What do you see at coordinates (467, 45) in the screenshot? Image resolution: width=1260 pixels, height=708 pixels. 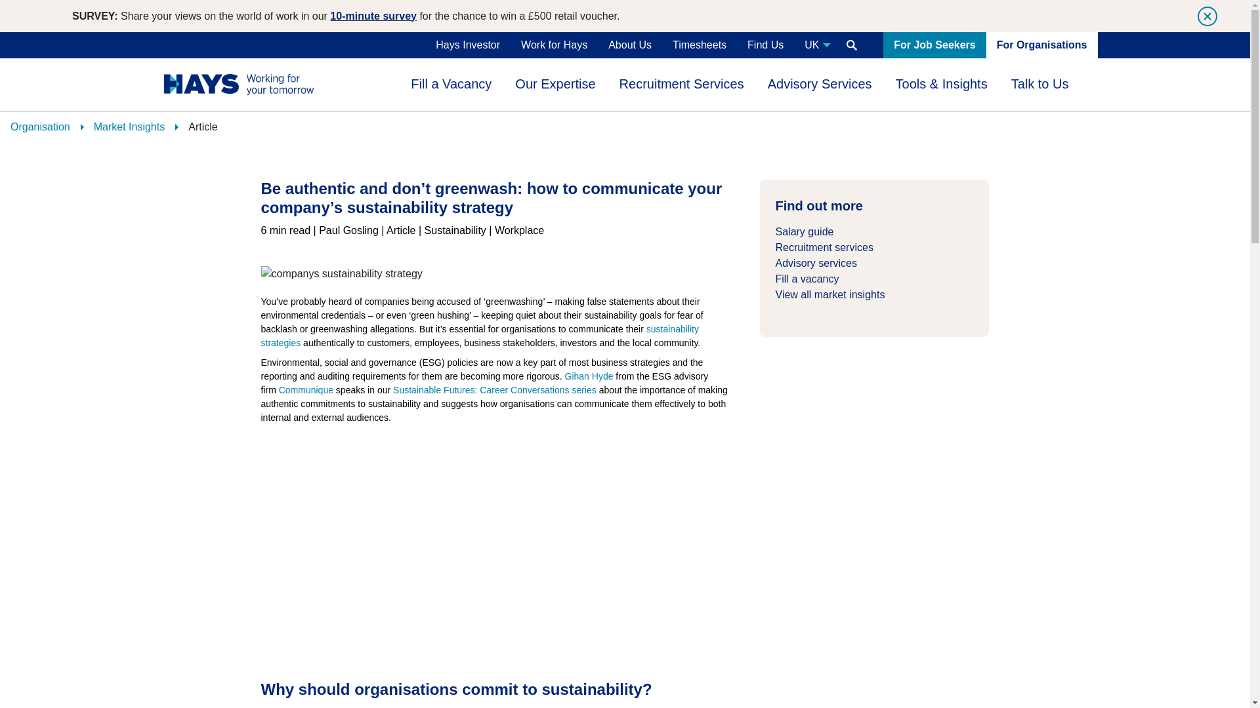 I see `Hays Investor` at bounding box center [467, 45].